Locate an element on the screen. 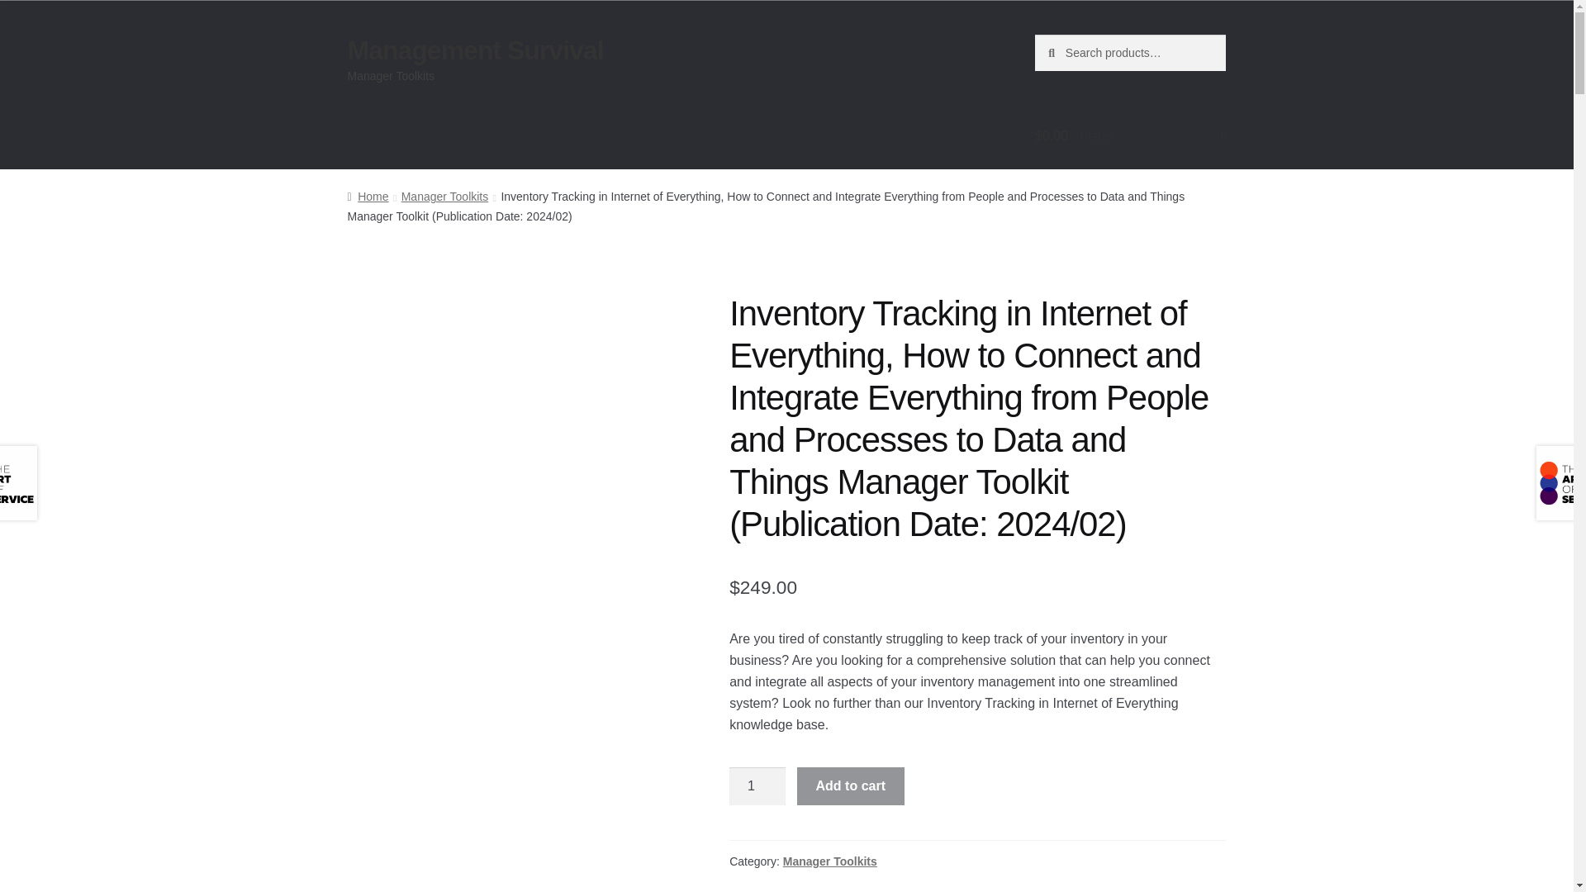  Manager Toolkits is located at coordinates (829, 861).